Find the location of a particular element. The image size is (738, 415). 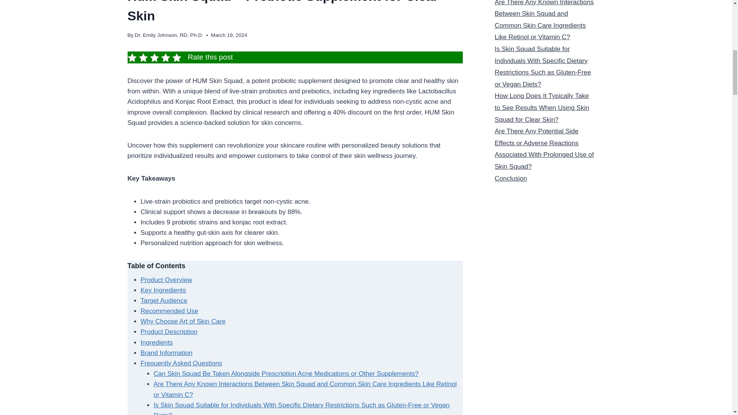

Why Choose Art of Skin Care is located at coordinates (183, 321).